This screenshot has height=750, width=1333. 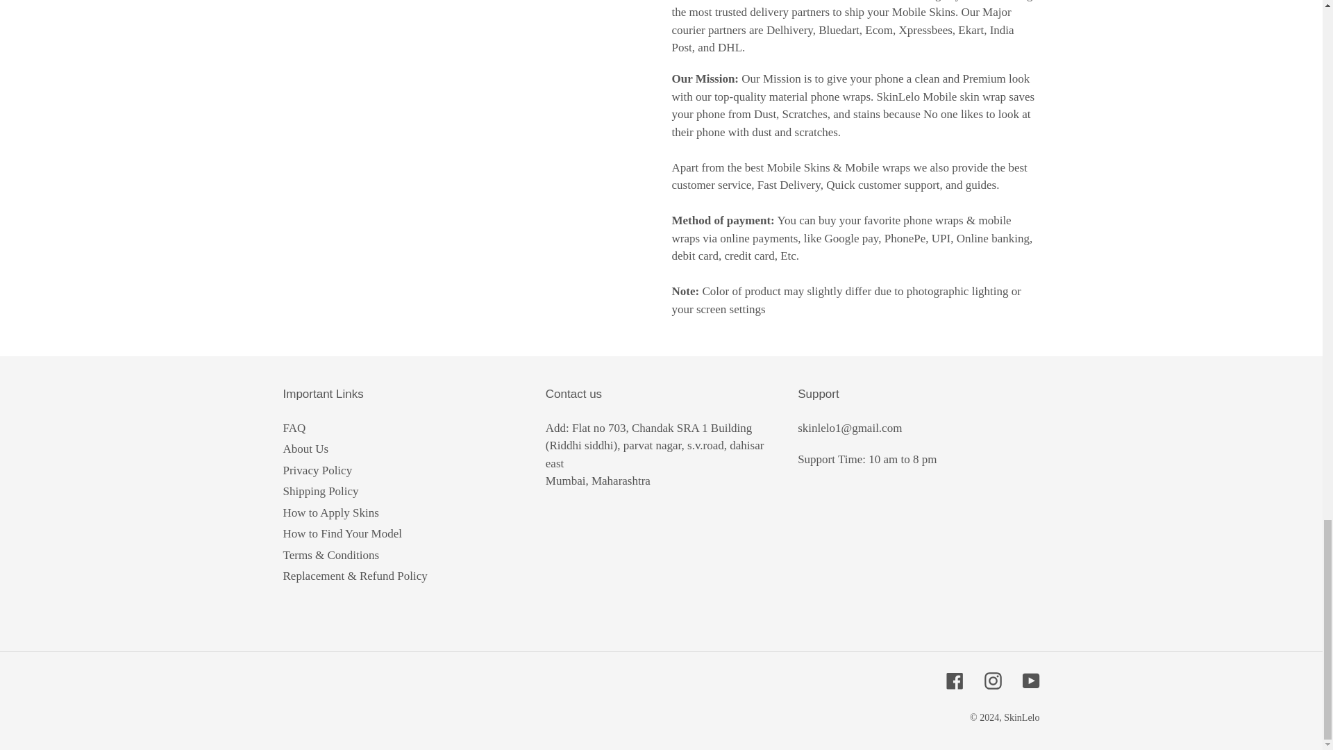 What do you see at coordinates (1030, 681) in the screenshot?
I see `YouTube` at bounding box center [1030, 681].